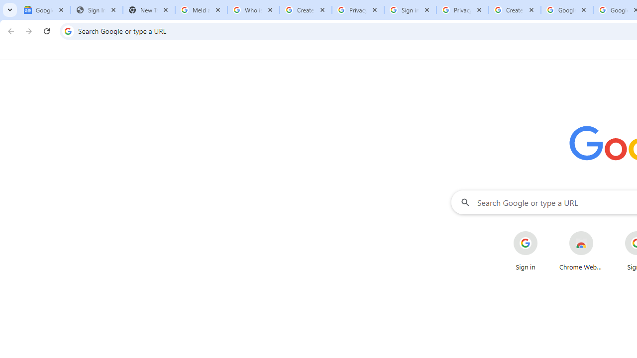 This screenshot has width=637, height=358. What do you see at coordinates (306, 10) in the screenshot?
I see `Create your Google Account` at bounding box center [306, 10].